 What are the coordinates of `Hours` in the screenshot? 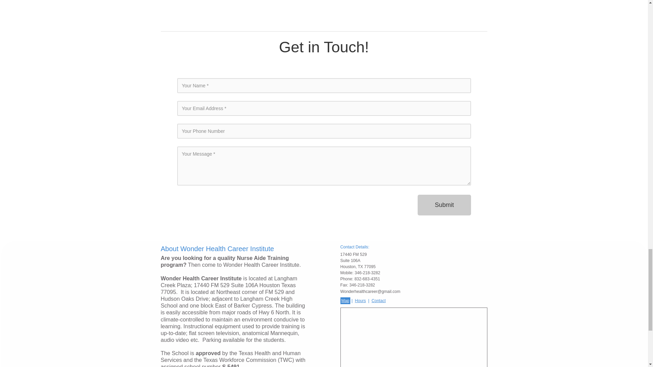 It's located at (361, 300).